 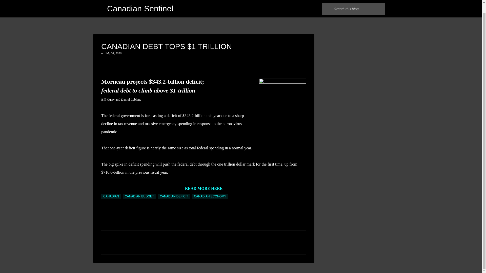 I want to click on July 08, 2020, so click(x=113, y=53).